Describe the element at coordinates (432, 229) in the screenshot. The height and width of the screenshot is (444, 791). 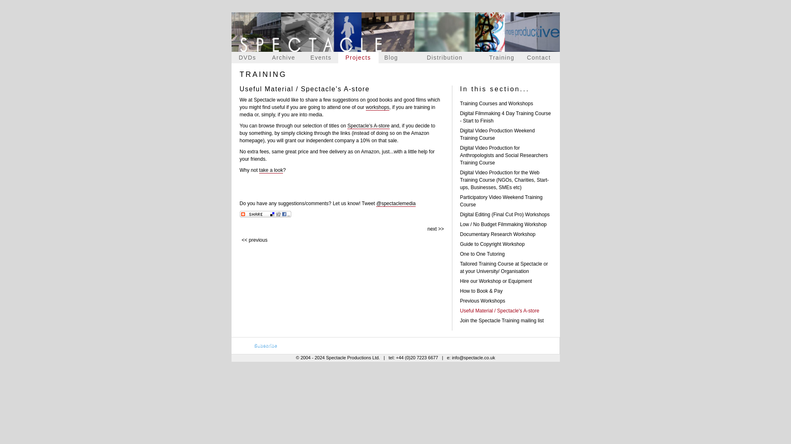
I see `page in this section` at that location.